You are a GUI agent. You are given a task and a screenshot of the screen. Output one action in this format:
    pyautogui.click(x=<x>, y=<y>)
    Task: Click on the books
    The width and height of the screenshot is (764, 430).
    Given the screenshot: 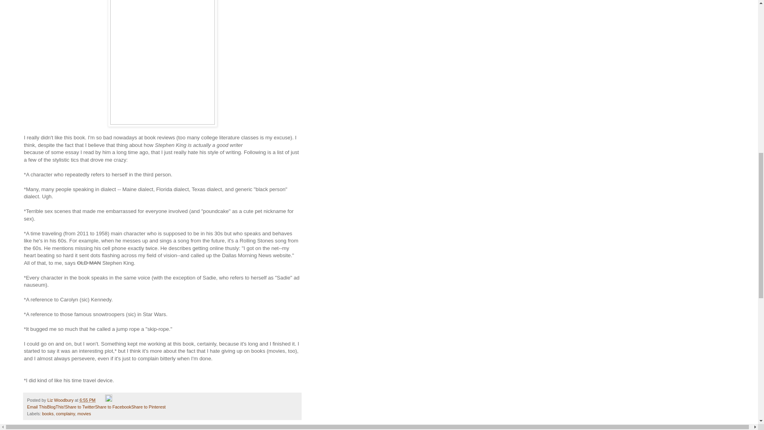 What is the action you would take?
    pyautogui.click(x=48, y=413)
    